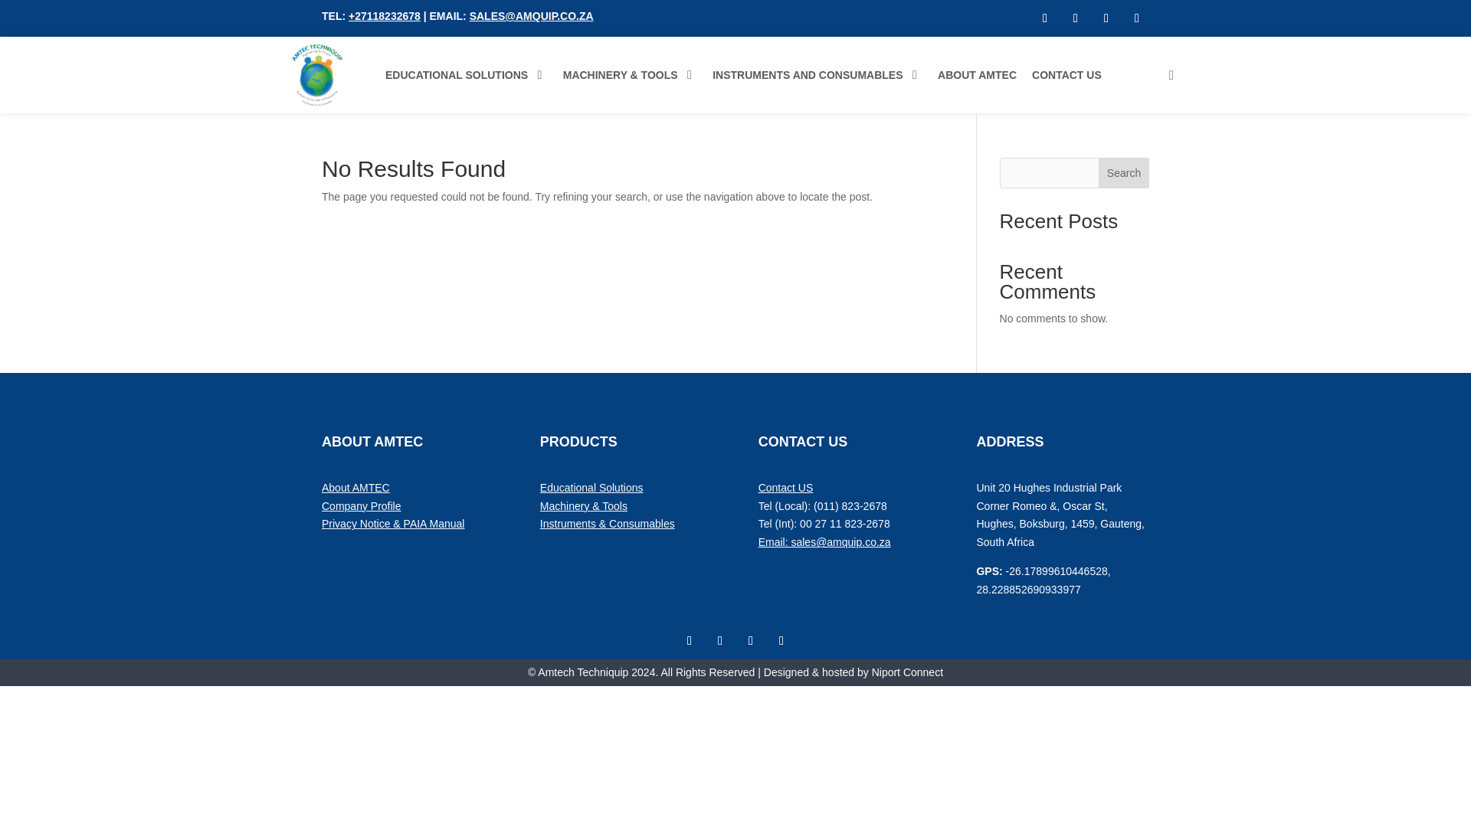  Describe the element at coordinates (689, 640) in the screenshot. I see `Follow on Instagram` at that location.